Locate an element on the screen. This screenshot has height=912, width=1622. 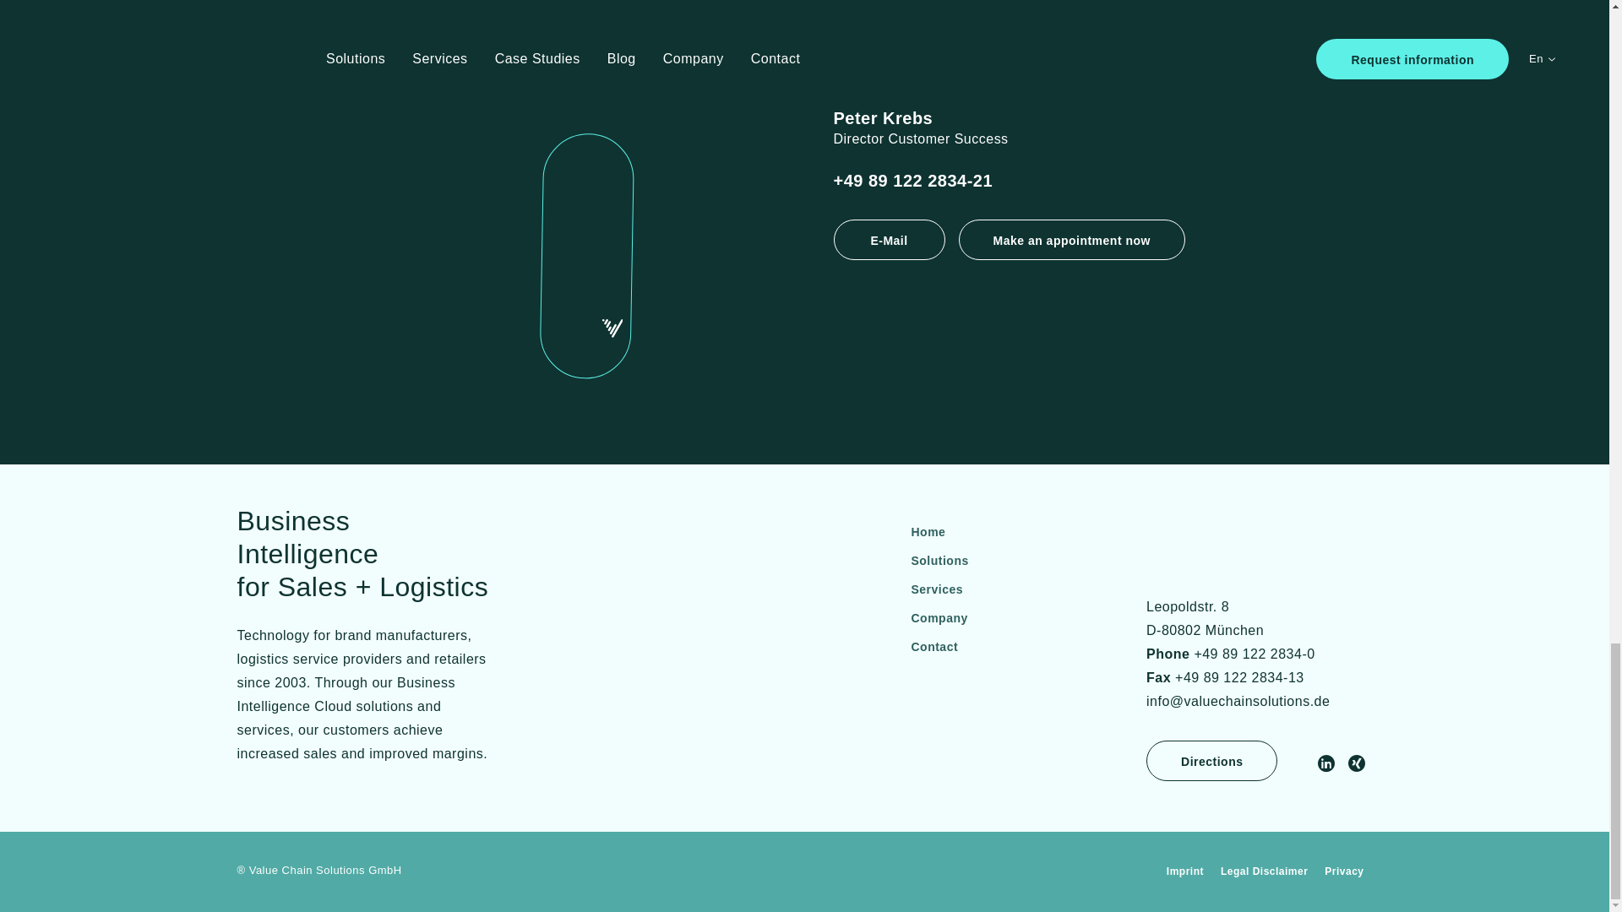
Solutions is located at coordinates (939, 561).